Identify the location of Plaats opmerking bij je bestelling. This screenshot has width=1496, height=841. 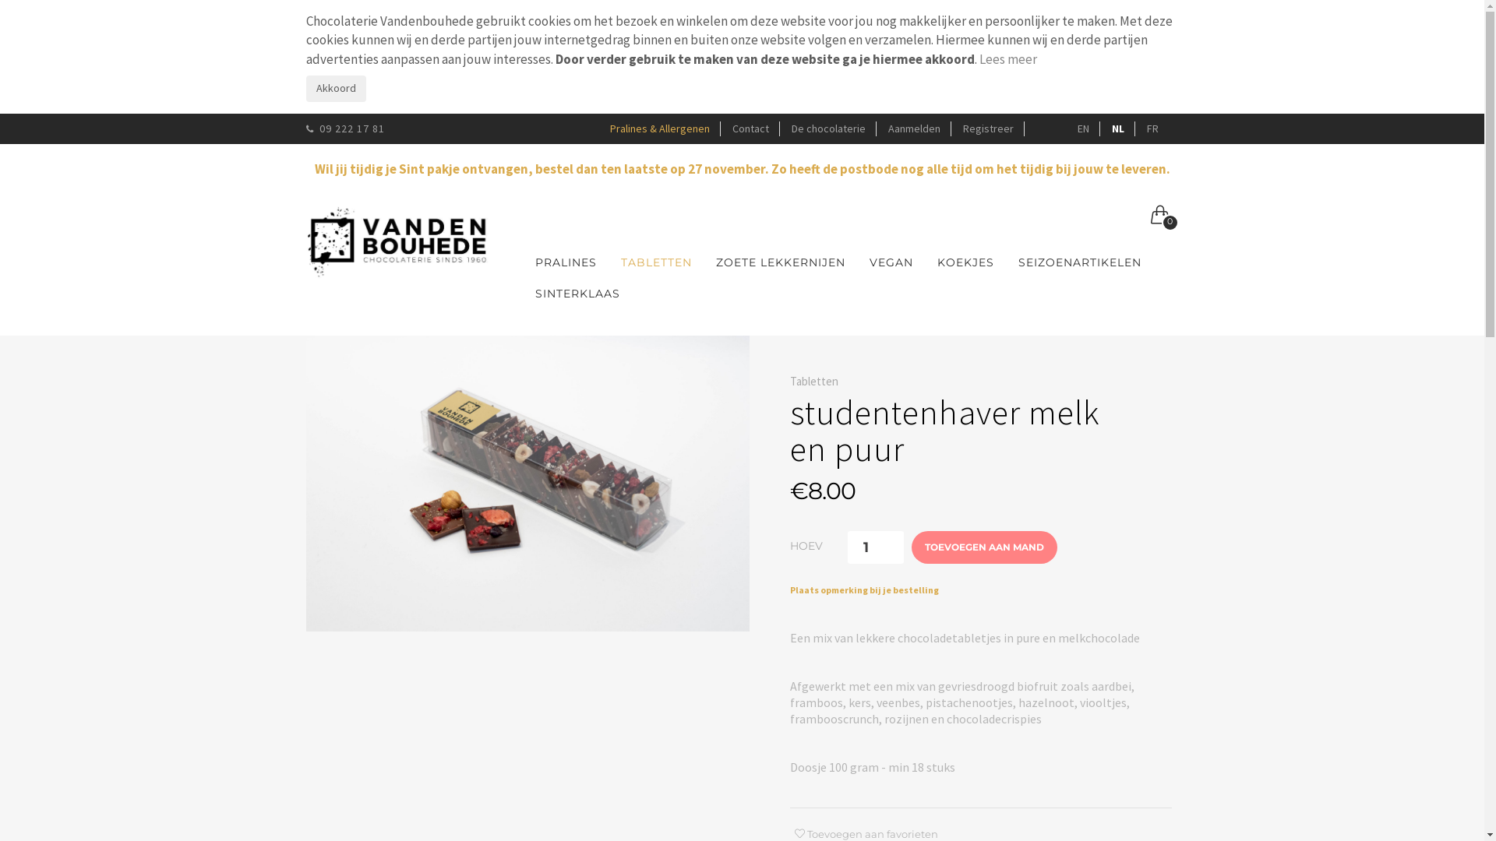
(864, 590).